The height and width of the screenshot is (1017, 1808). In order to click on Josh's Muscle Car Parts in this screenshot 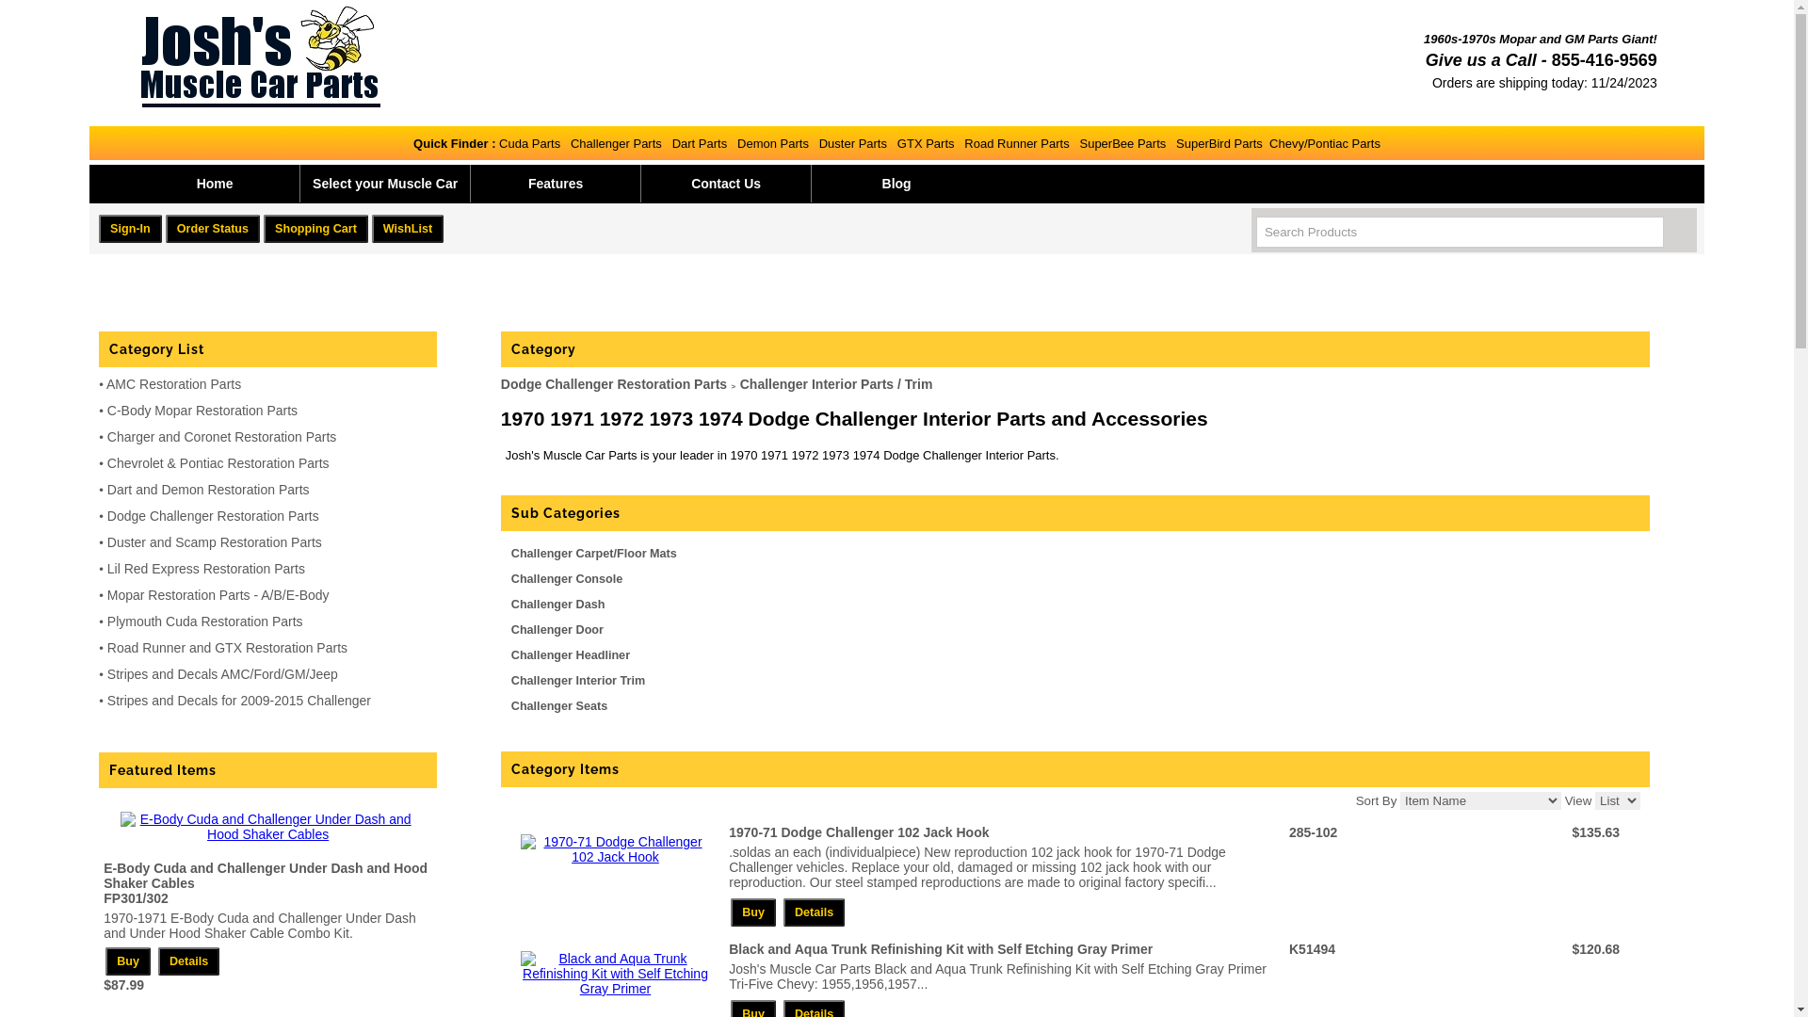, I will do `click(261, 57)`.